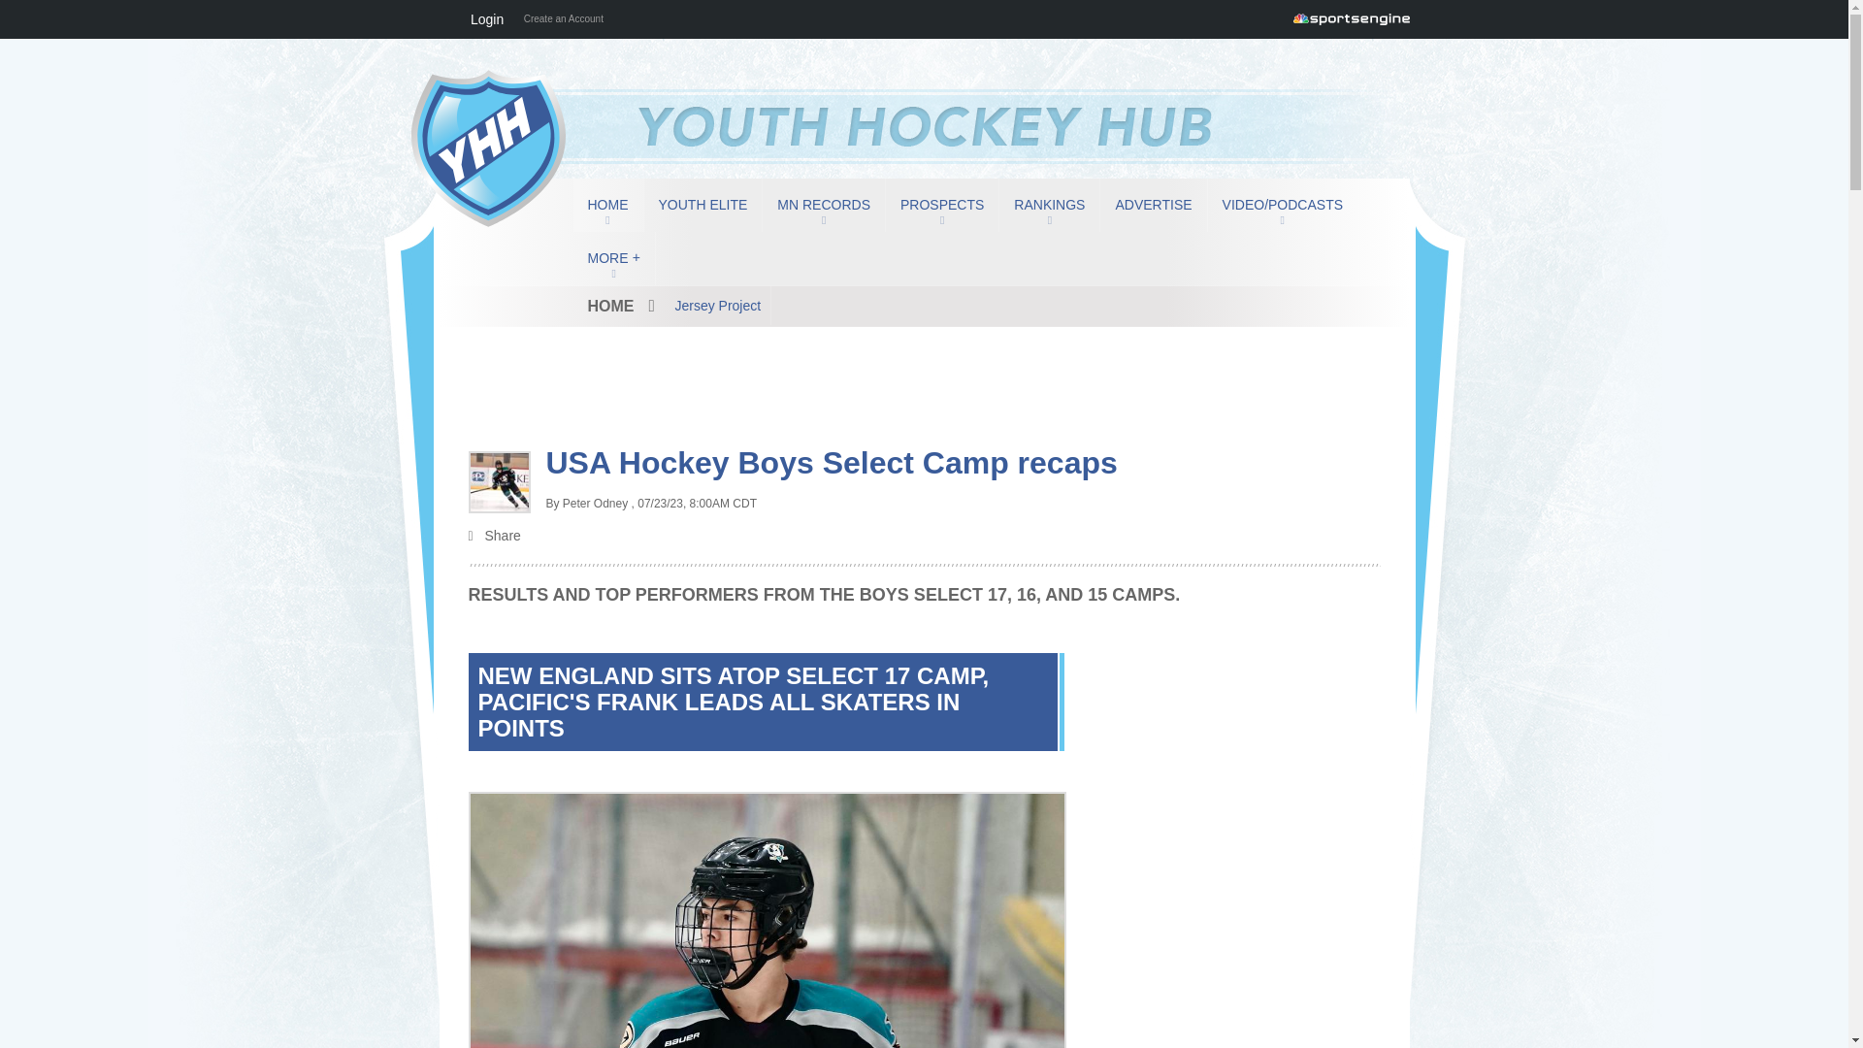  Describe the element at coordinates (923, 343) in the screenshot. I see `3rd party ad content` at that location.